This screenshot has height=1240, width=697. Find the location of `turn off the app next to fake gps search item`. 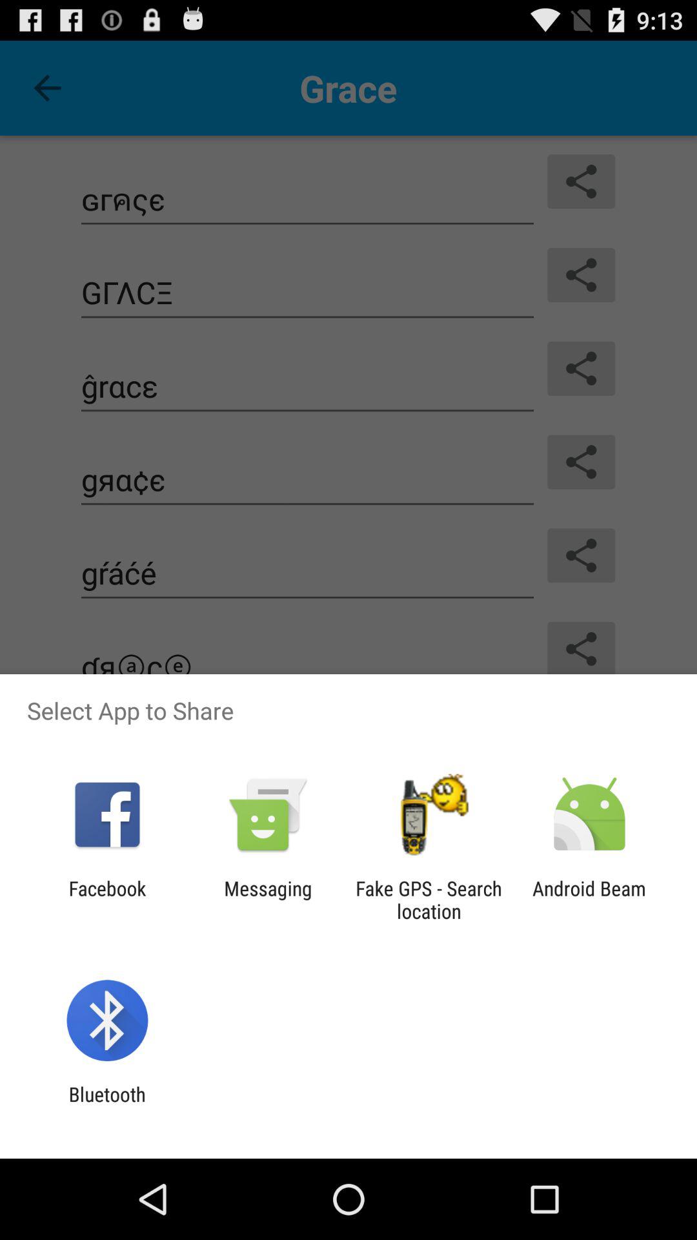

turn off the app next to fake gps search item is located at coordinates (268, 900).